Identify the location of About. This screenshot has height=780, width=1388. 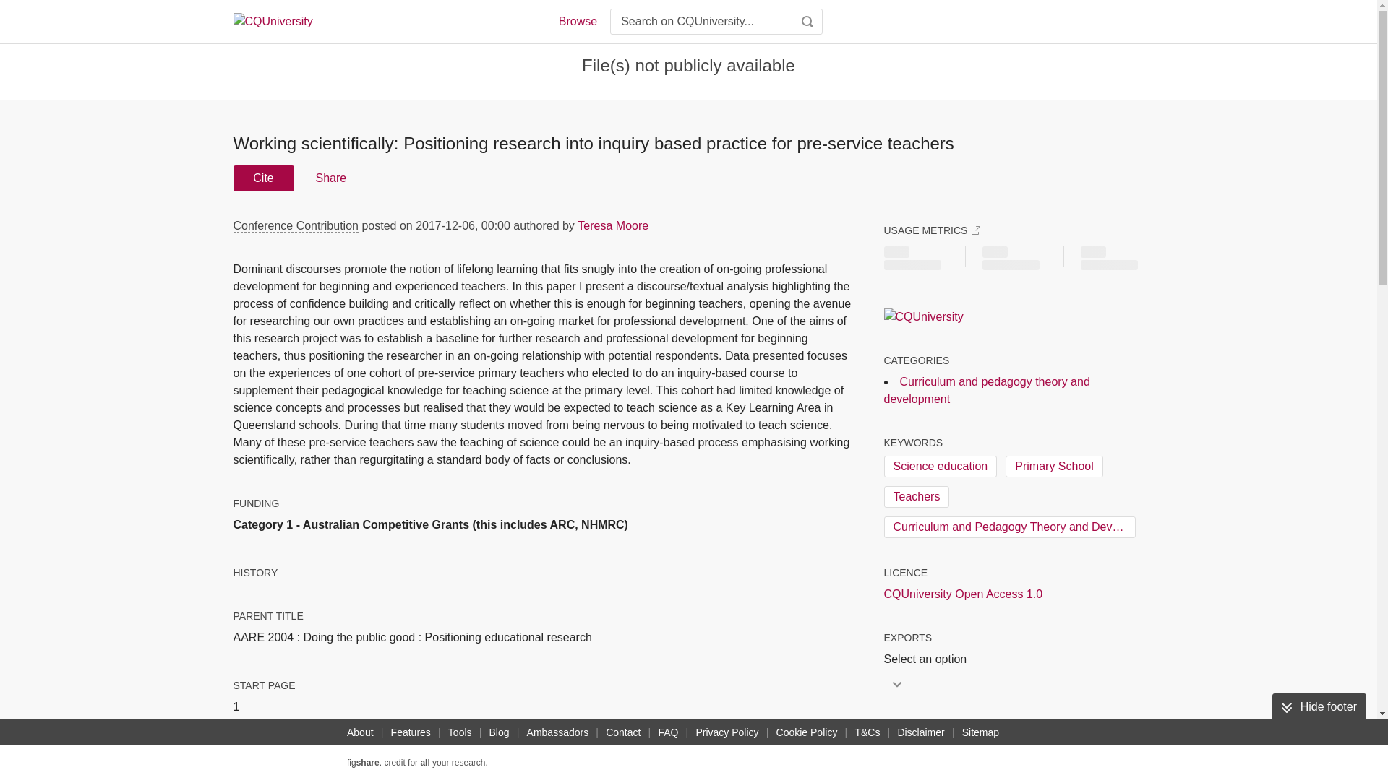
(360, 732).